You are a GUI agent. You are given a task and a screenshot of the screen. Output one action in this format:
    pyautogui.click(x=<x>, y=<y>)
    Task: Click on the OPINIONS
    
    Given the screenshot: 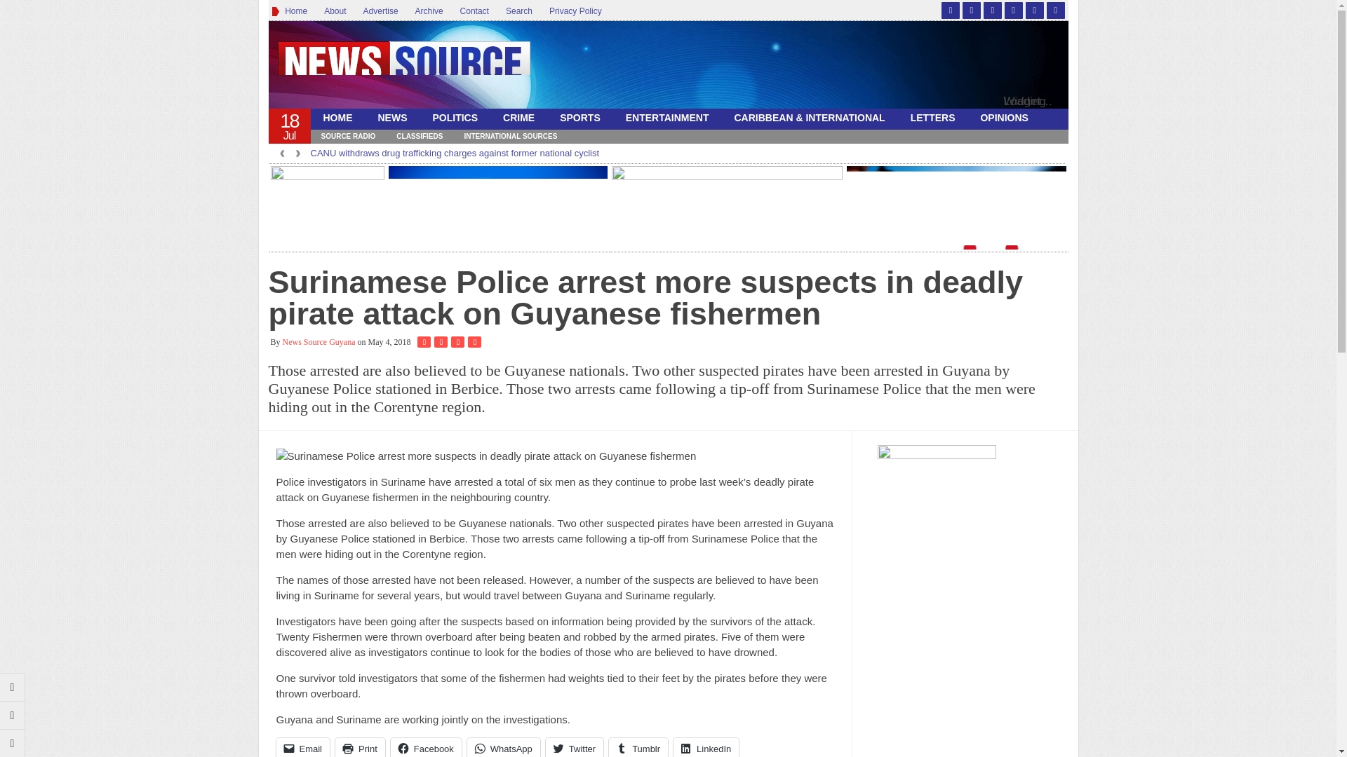 What is the action you would take?
    pyautogui.click(x=1003, y=118)
    